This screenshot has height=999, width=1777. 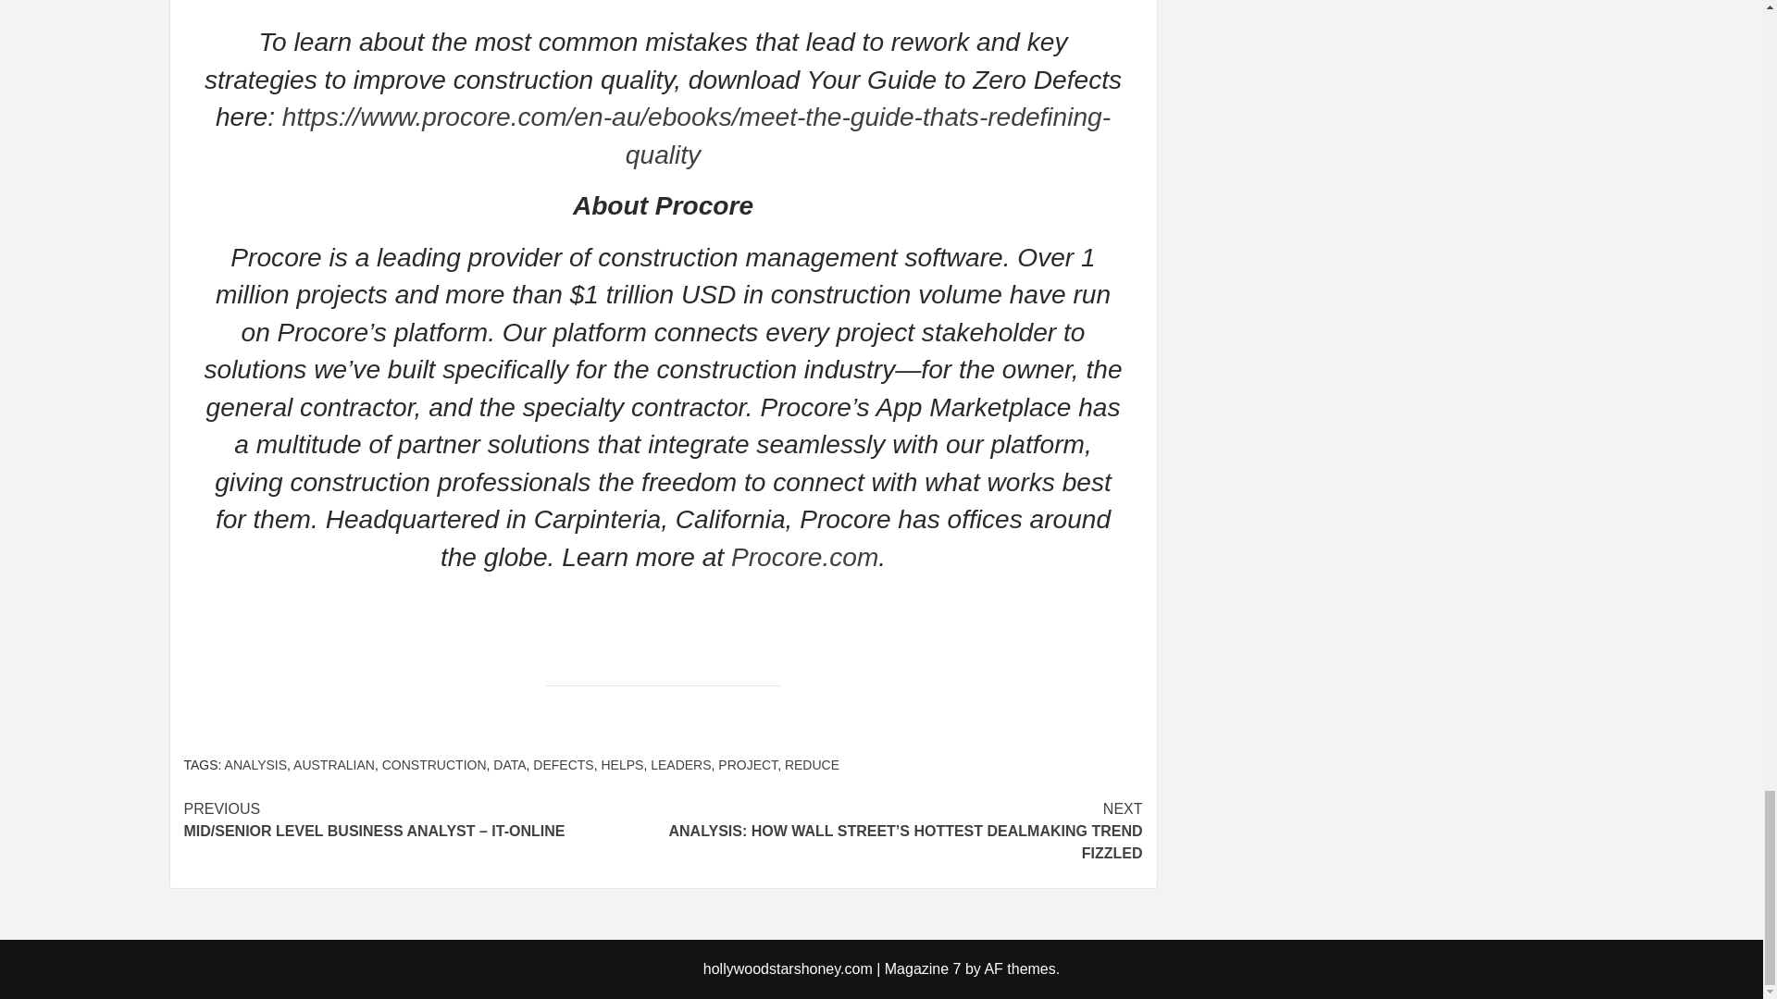 What do you see at coordinates (800, 557) in the screenshot?
I see `Procore.com` at bounding box center [800, 557].